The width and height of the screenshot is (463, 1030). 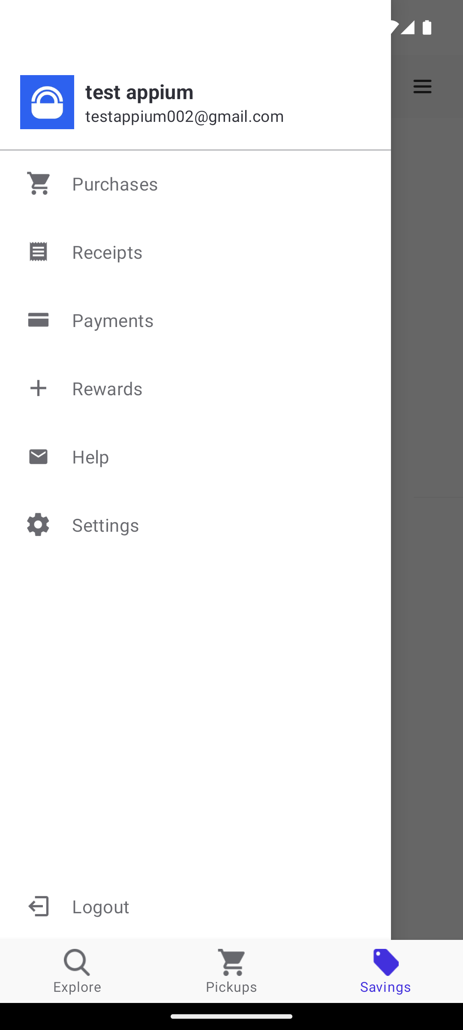 What do you see at coordinates (196, 183) in the screenshot?
I see `Purchases` at bounding box center [196, 183].